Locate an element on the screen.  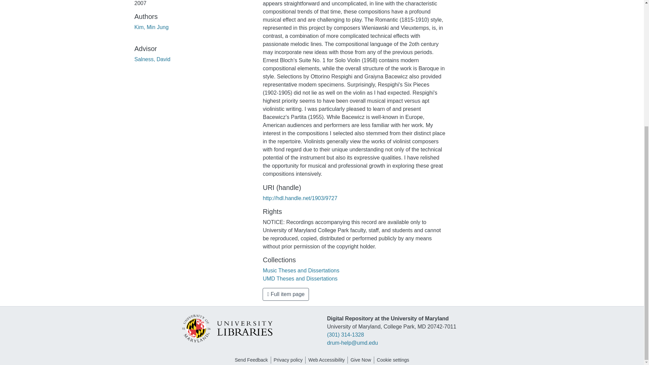
Salness, David is located at coordinates (152, 59).